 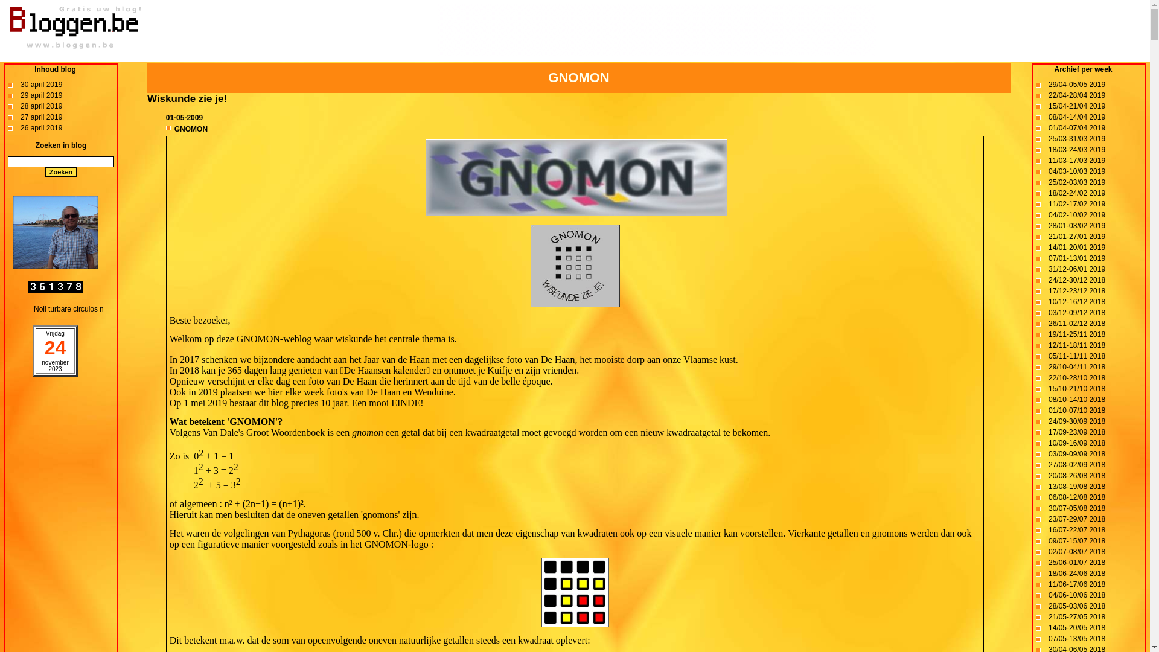 What do you see at coordinates (1077, 193) in the screenshot?
I see `18/02-24/02 2019` at bounding box center [1077, 193].